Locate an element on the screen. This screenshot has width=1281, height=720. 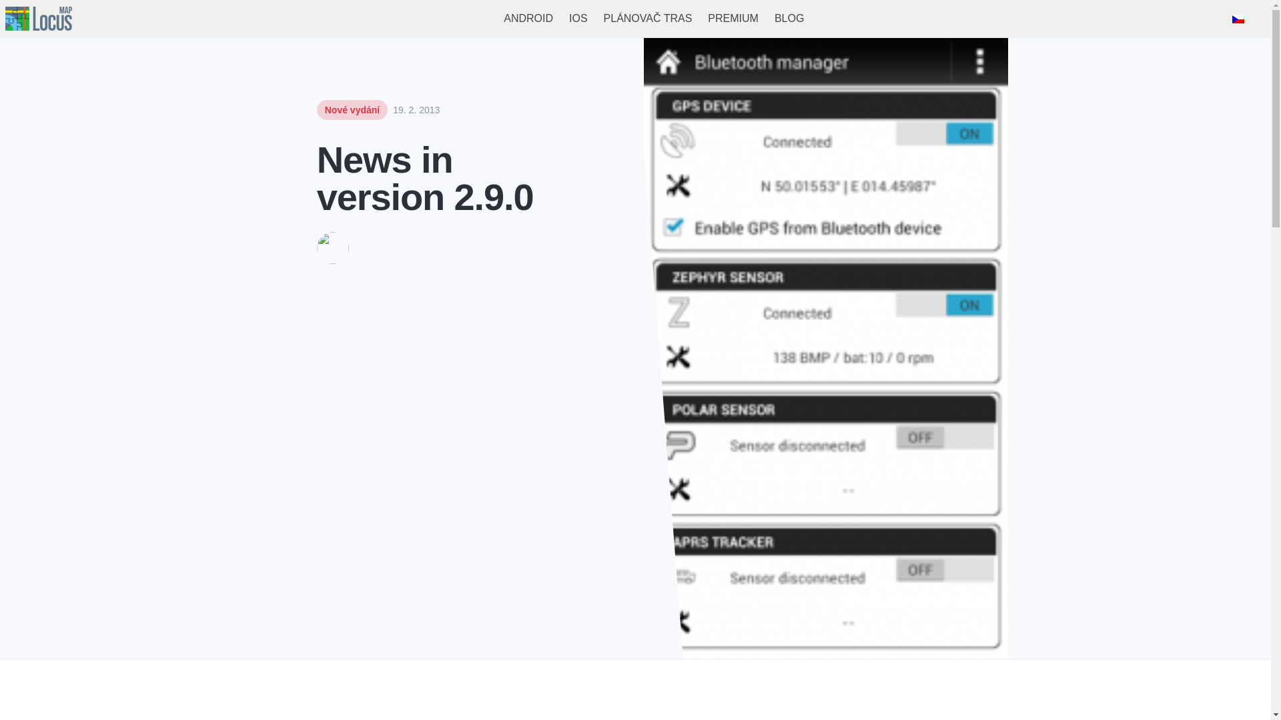
IOS is located at coordinates (578, 19).